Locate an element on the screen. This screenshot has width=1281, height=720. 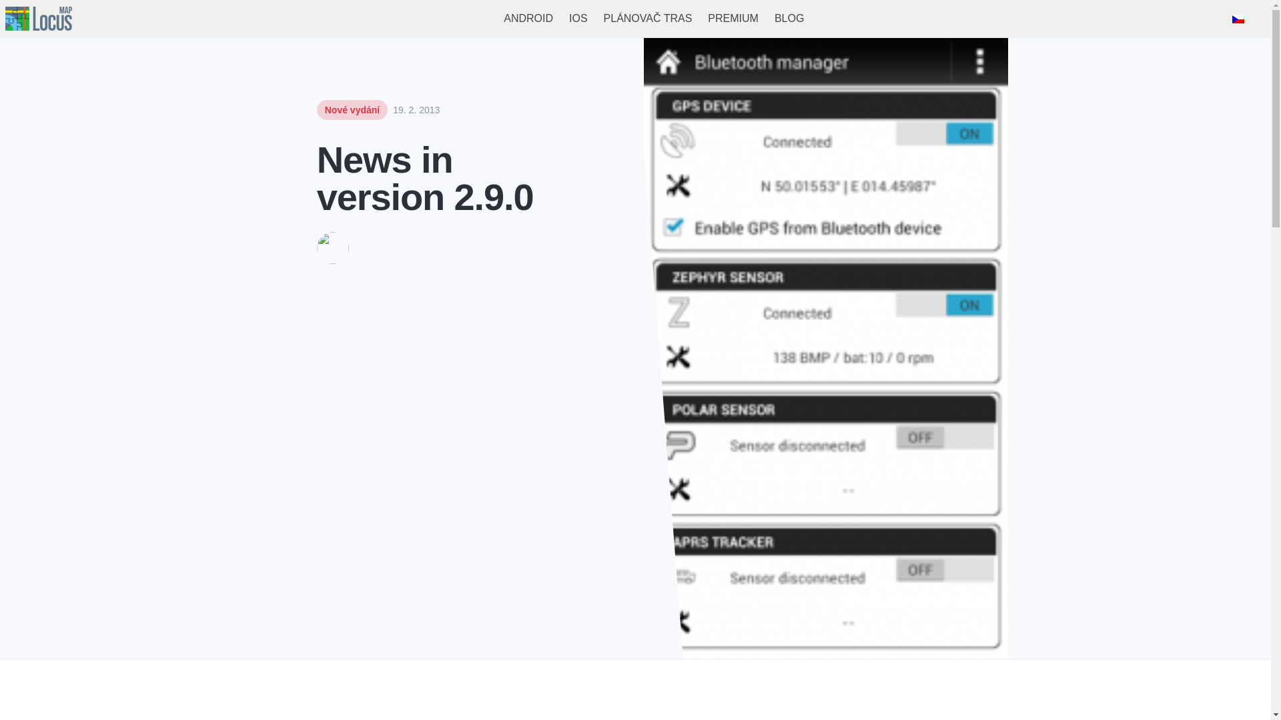
IOS is located at coordinates (578, 19).